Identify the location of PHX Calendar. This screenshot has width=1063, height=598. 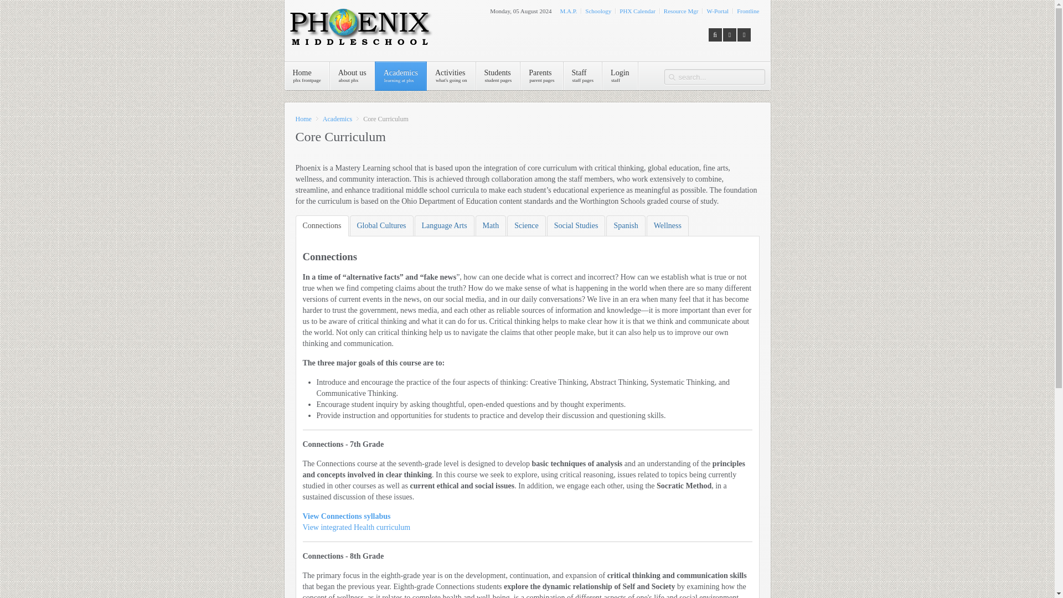
(568, 11).